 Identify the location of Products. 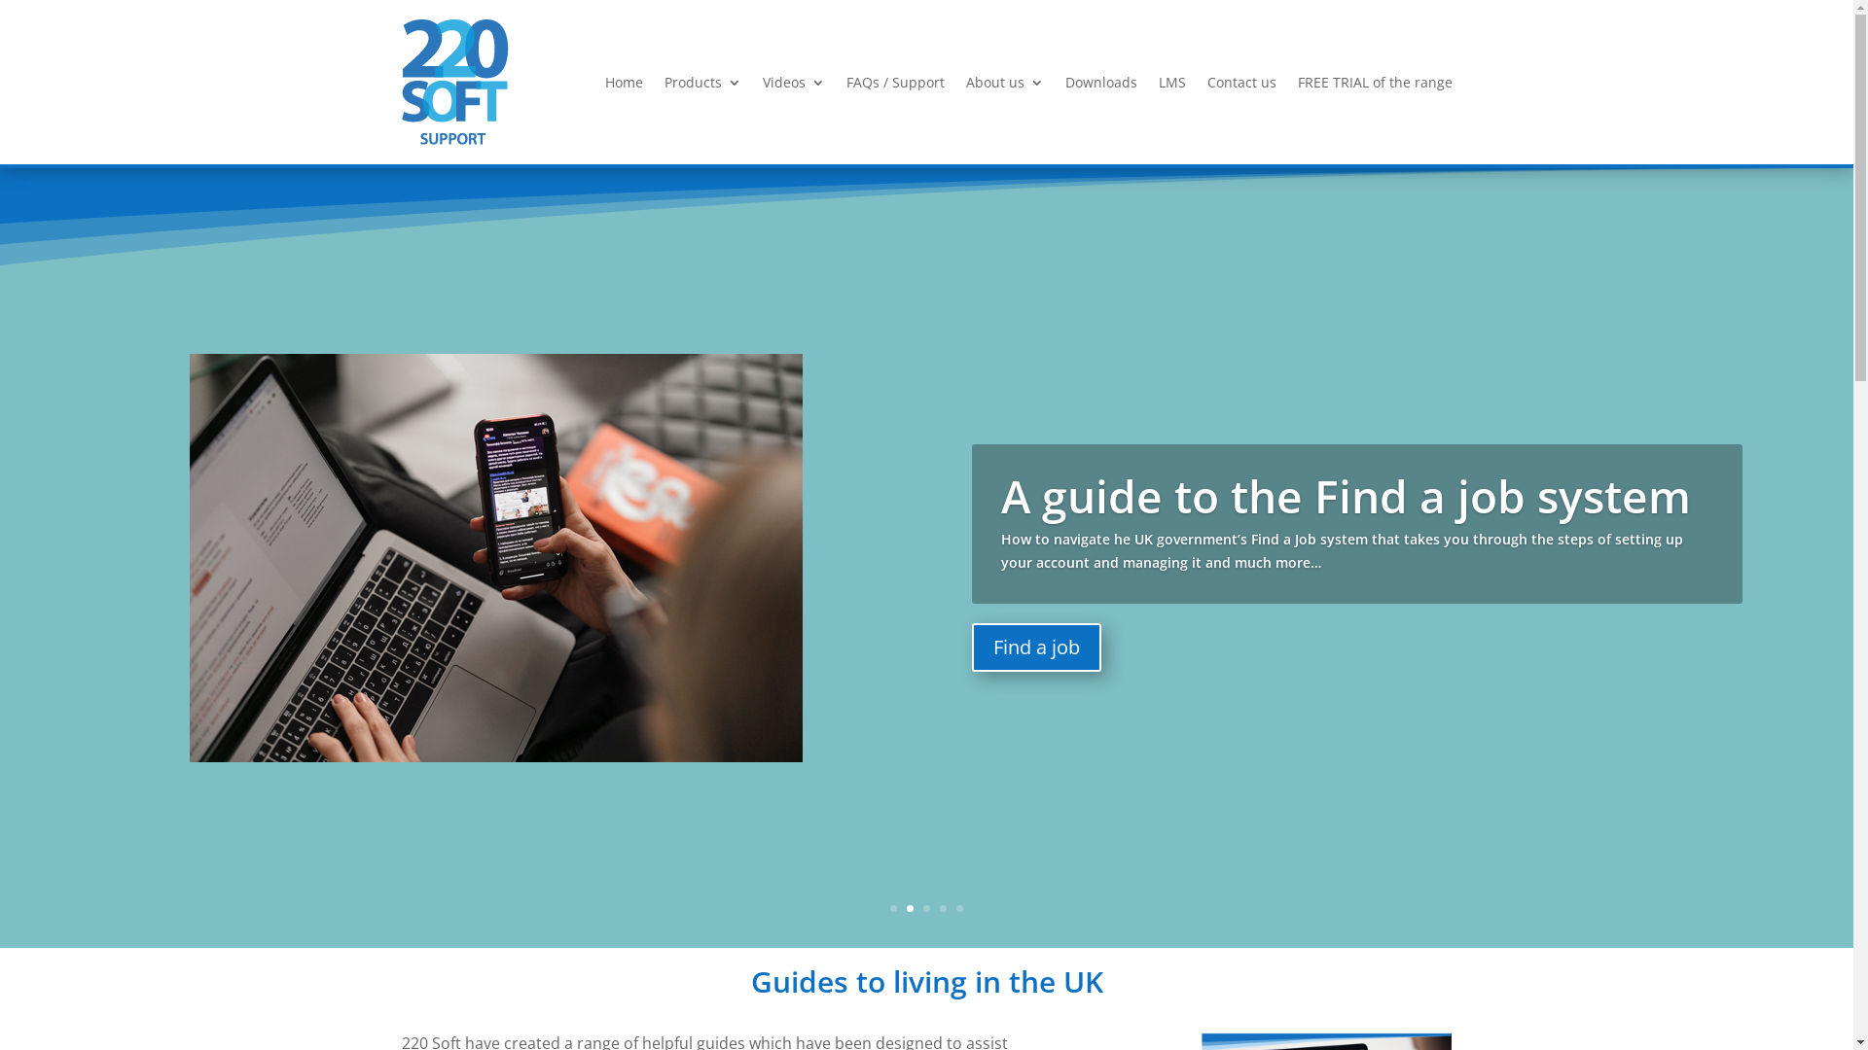
(702, 82).